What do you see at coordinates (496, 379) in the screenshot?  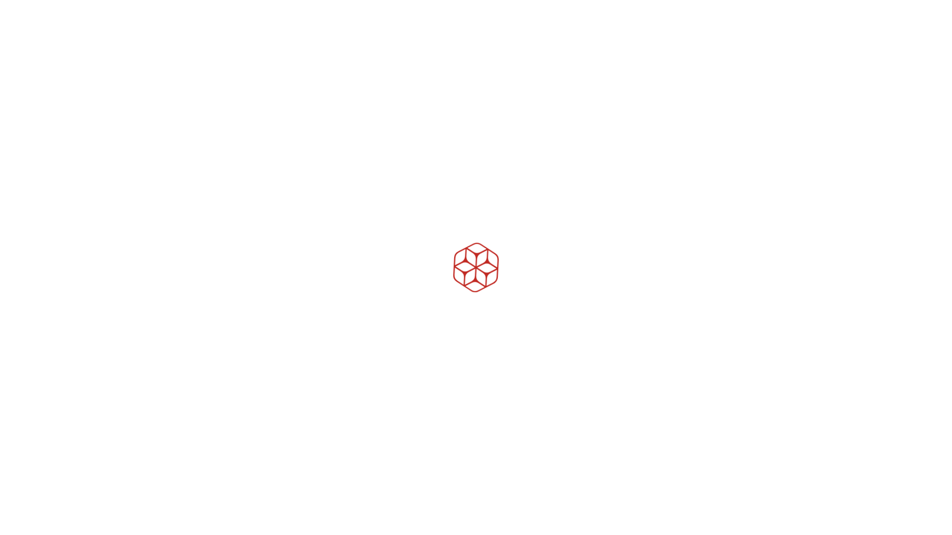 I see `<` at bounding box center [496, 379].